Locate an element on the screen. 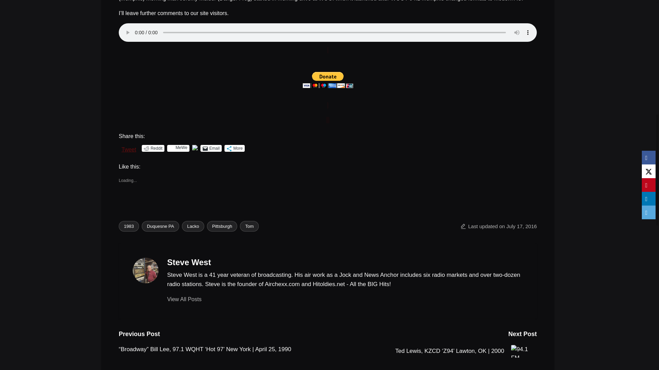  Click to share on Reddit is located at coordinates (153, 148).